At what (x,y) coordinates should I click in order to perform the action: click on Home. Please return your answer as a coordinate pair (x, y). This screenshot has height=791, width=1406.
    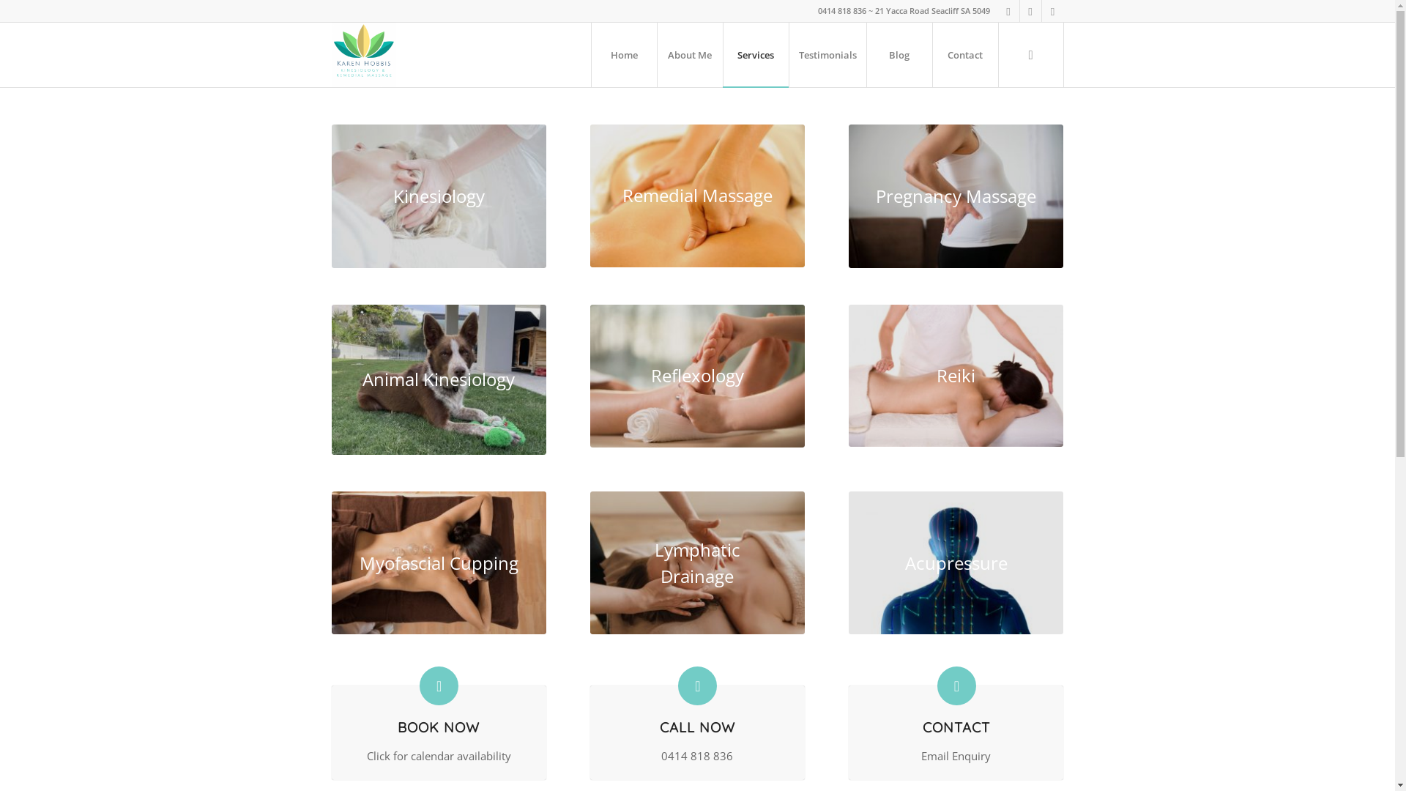
    Looking at the image, I should click on (623, 55).